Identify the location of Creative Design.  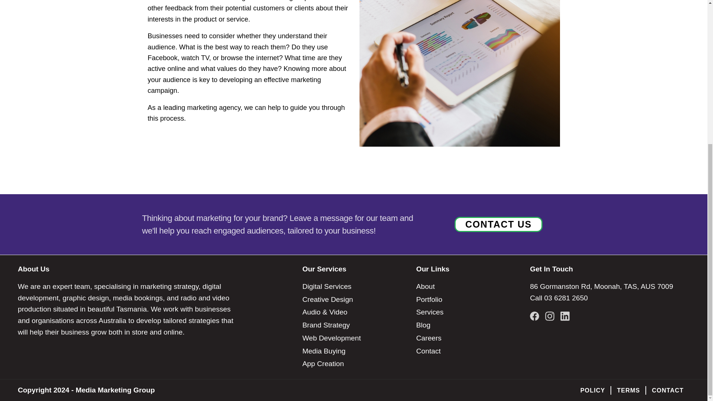
(354, 300).